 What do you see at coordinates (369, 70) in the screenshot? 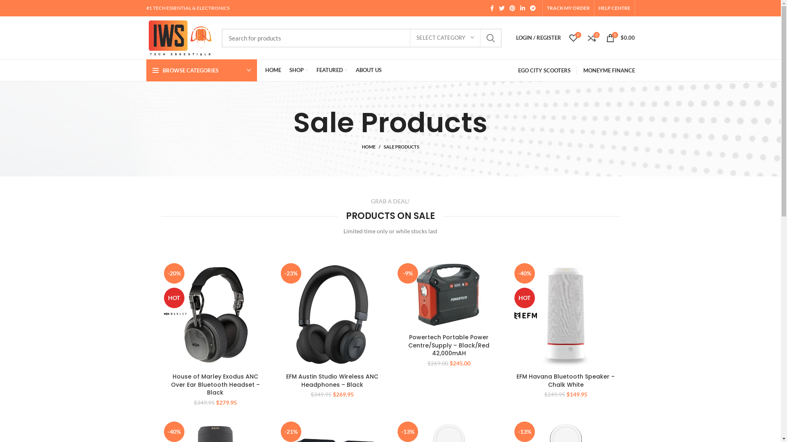
I see `ABOUT US` at bounding box center [369, 70].